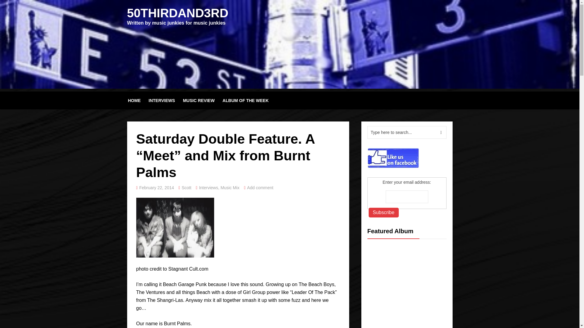 This screenshot has height=328, width=584. Describe the element at coordinates (246, 100) in the screenshot. I see `ALBUM OF THE WEEK` at that location.